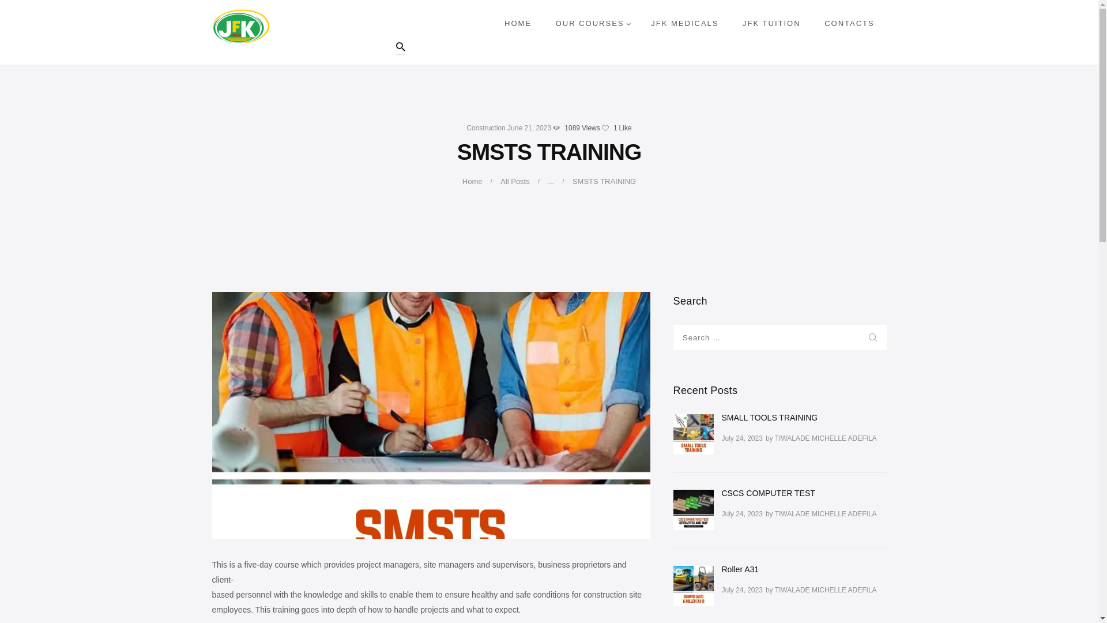  What do you see at coordinates (771, 23) in the screenshot?
I see `JFK TUITION` at bounding box center [771, 23].